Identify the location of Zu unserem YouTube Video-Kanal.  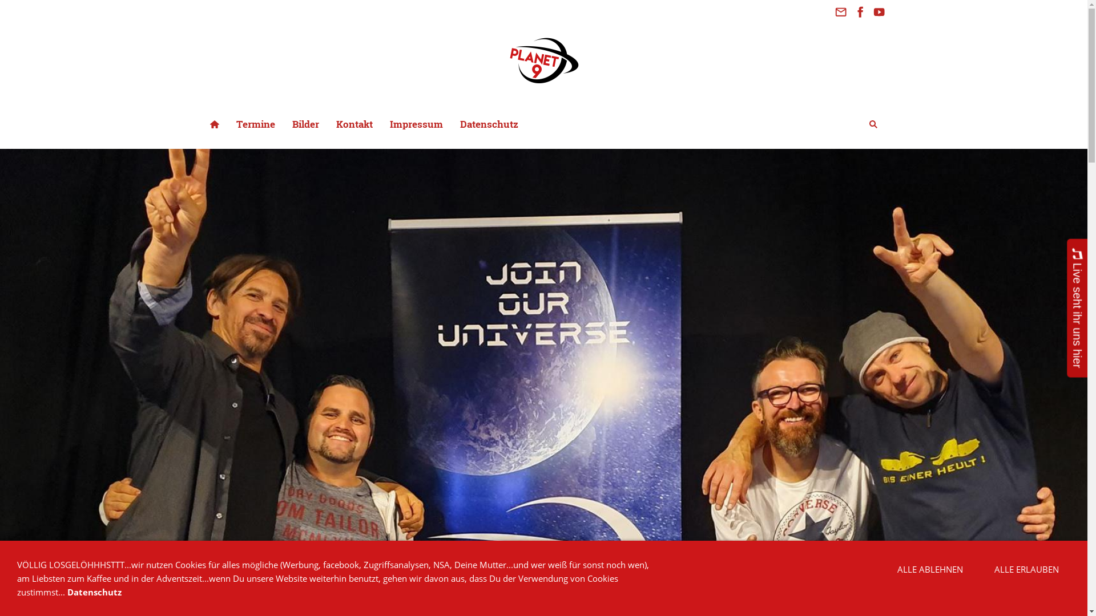
(880, 13).